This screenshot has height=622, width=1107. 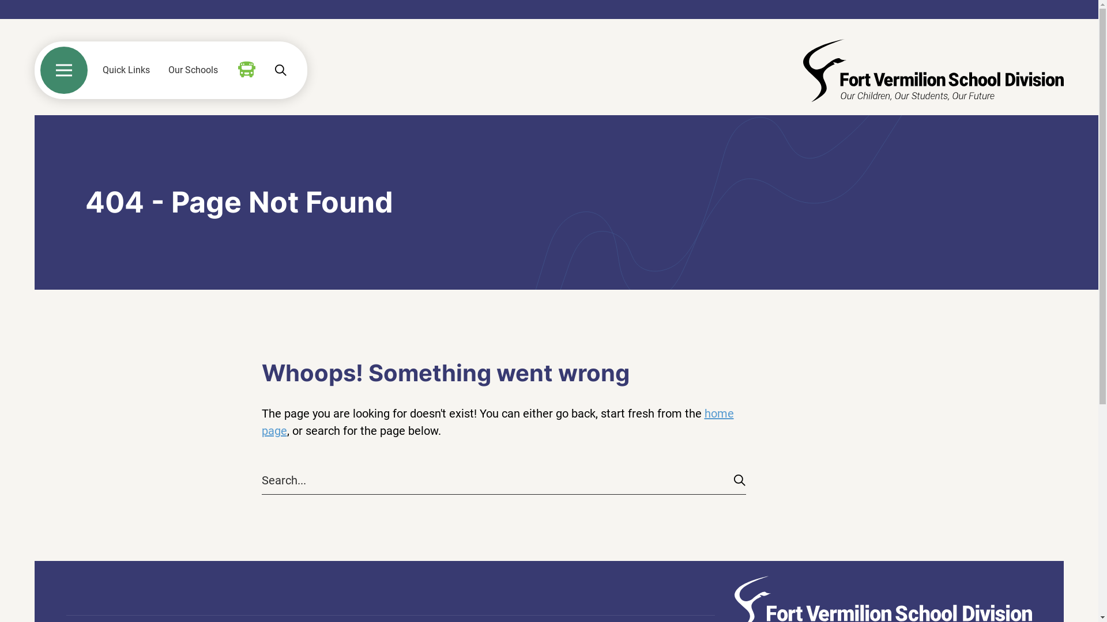 What do you see at coordinates (64, 70) in the screenshot?
I see `Menu` at bounding box center [64, 70].